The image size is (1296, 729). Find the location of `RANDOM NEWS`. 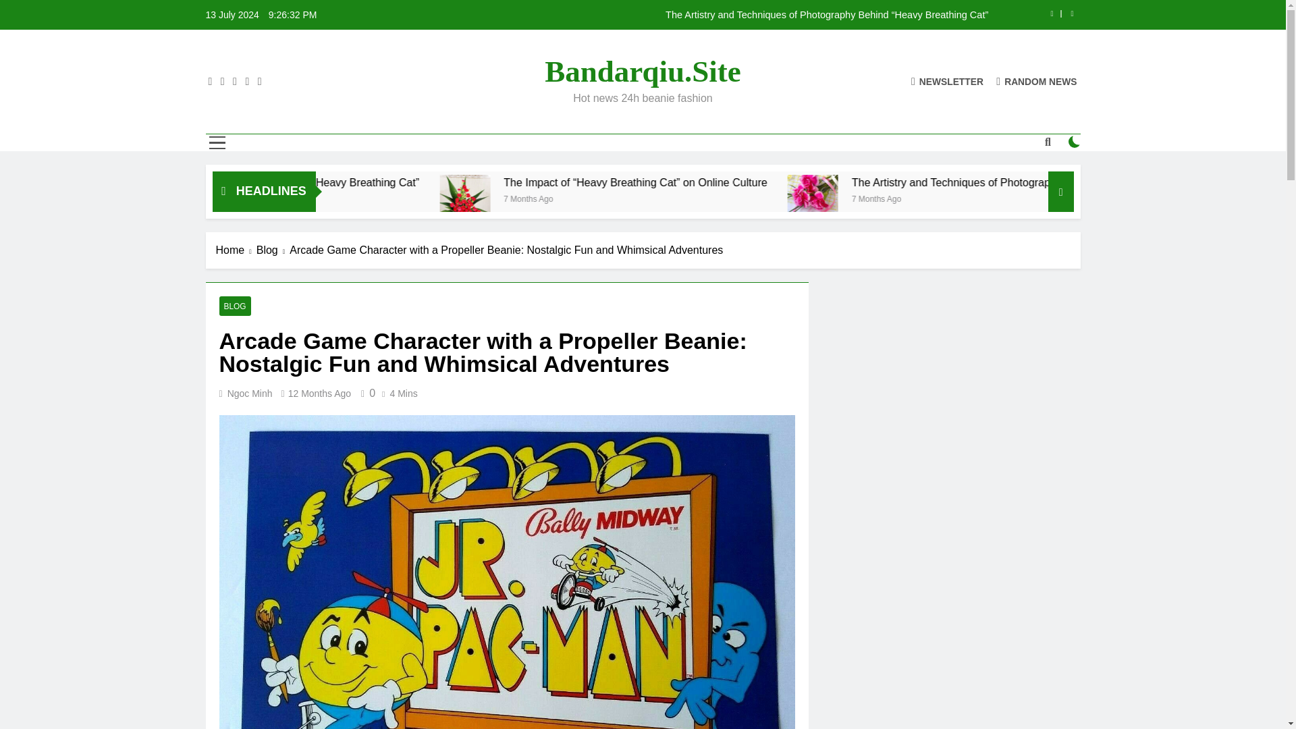

RANDOM NEWS is located at coordinates (1037, 81).